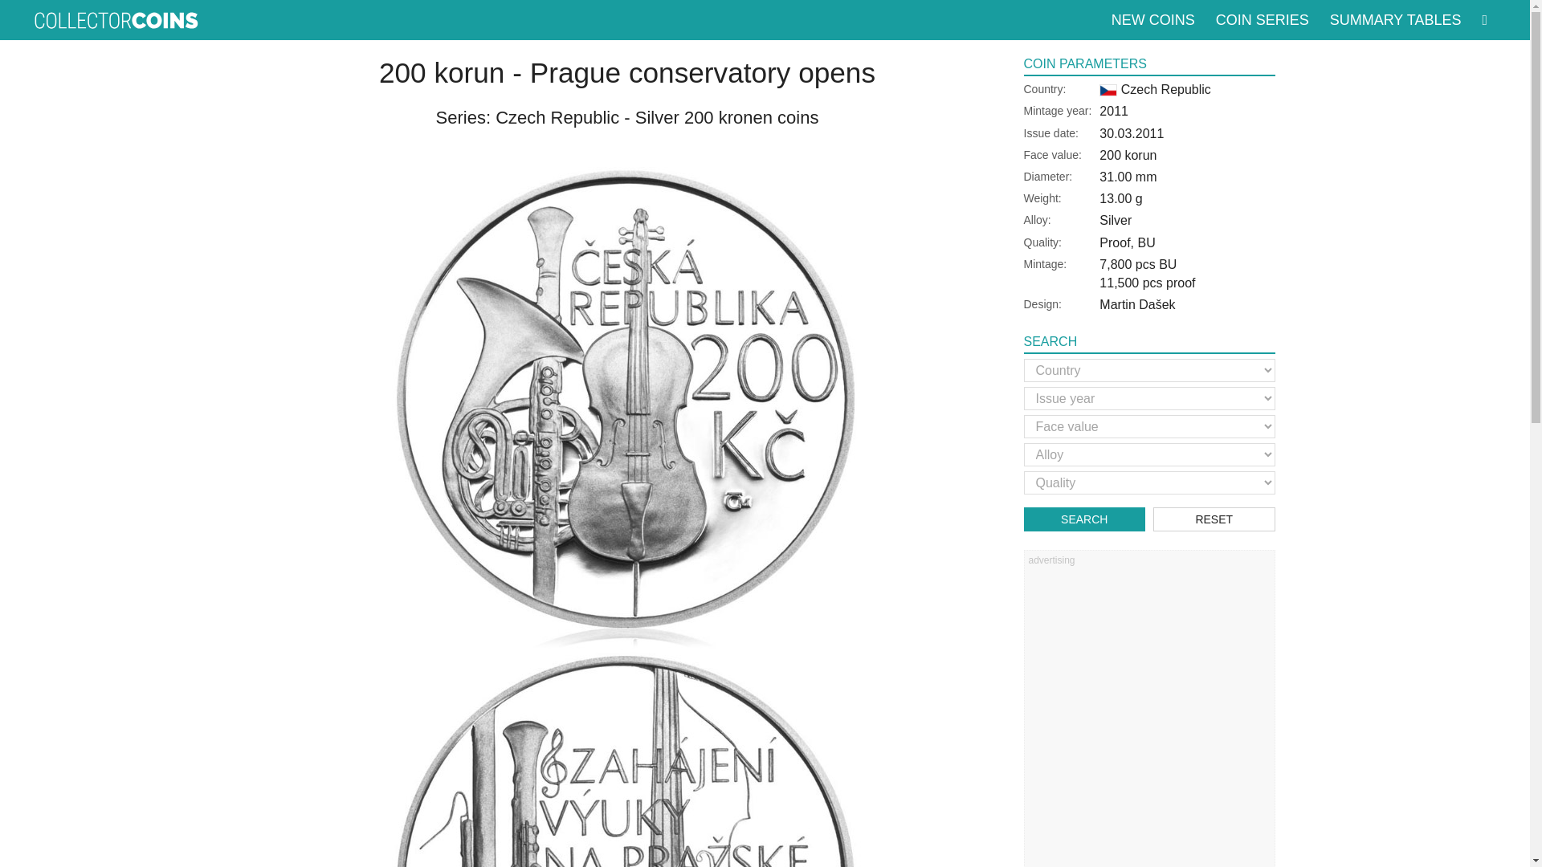 This screenshot has width=1542, height=867. I want to click on Collector and commemorative coins, so click(116, 19).